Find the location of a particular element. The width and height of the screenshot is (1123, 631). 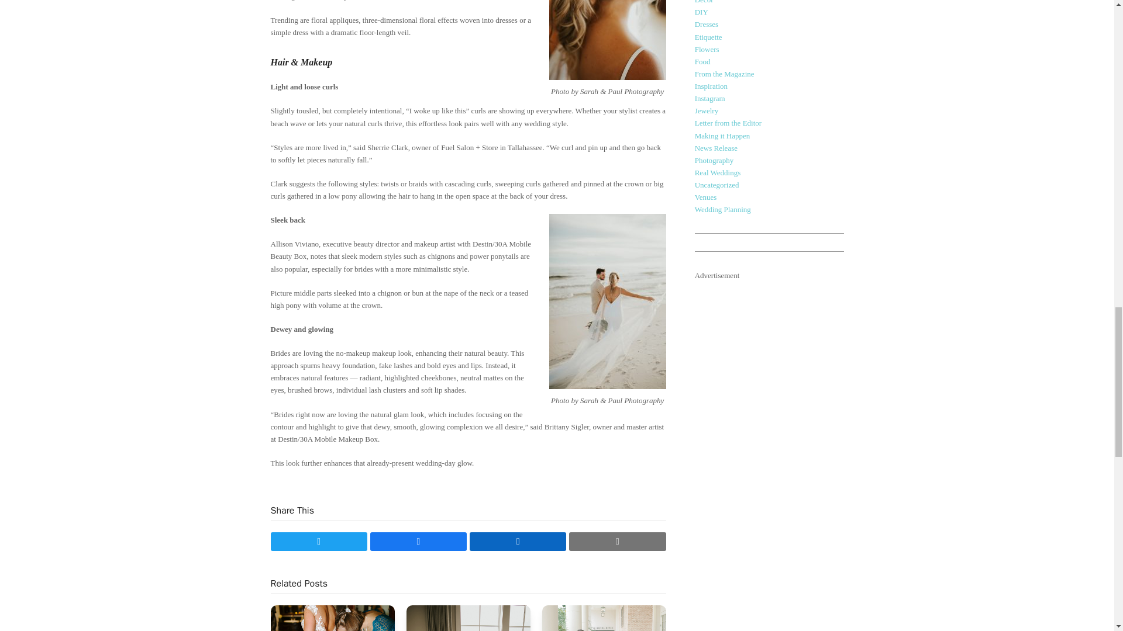

Share on LinkedIn is located at coordinates (517, 541).